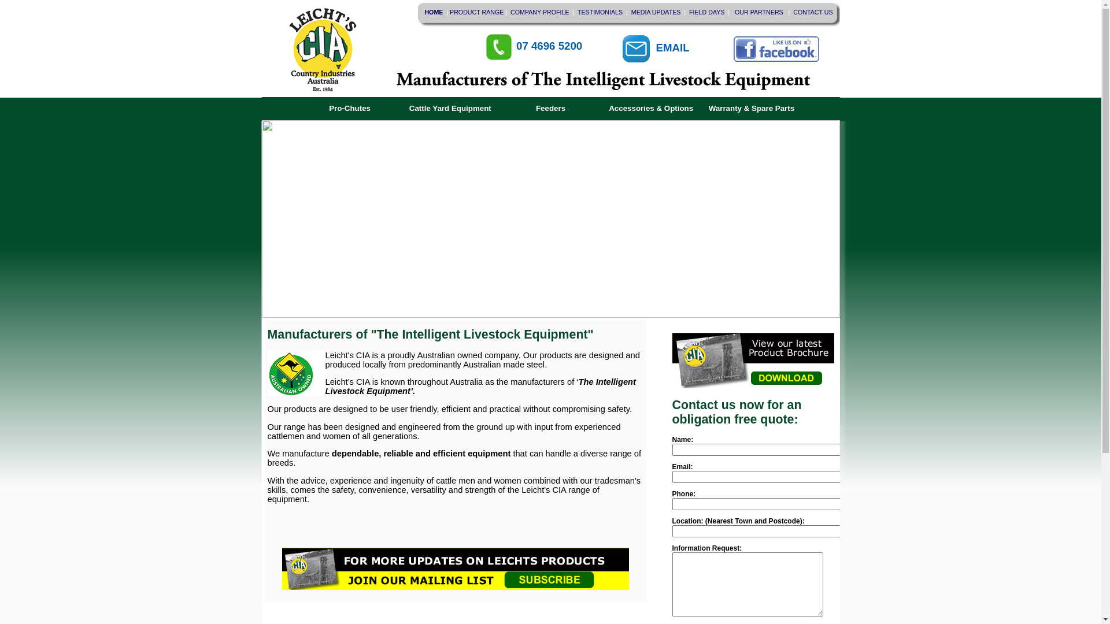 The image size is (1110, 624). Describe the element at coordinates (435, 12) in the screenshot. I see `HOME ` at that location.